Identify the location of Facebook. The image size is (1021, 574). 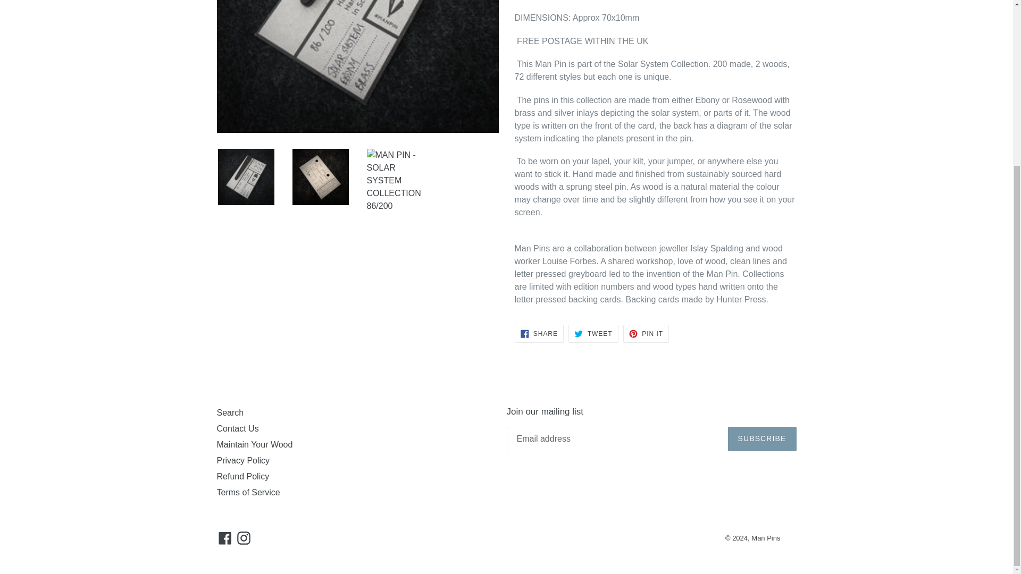
(225, 538).